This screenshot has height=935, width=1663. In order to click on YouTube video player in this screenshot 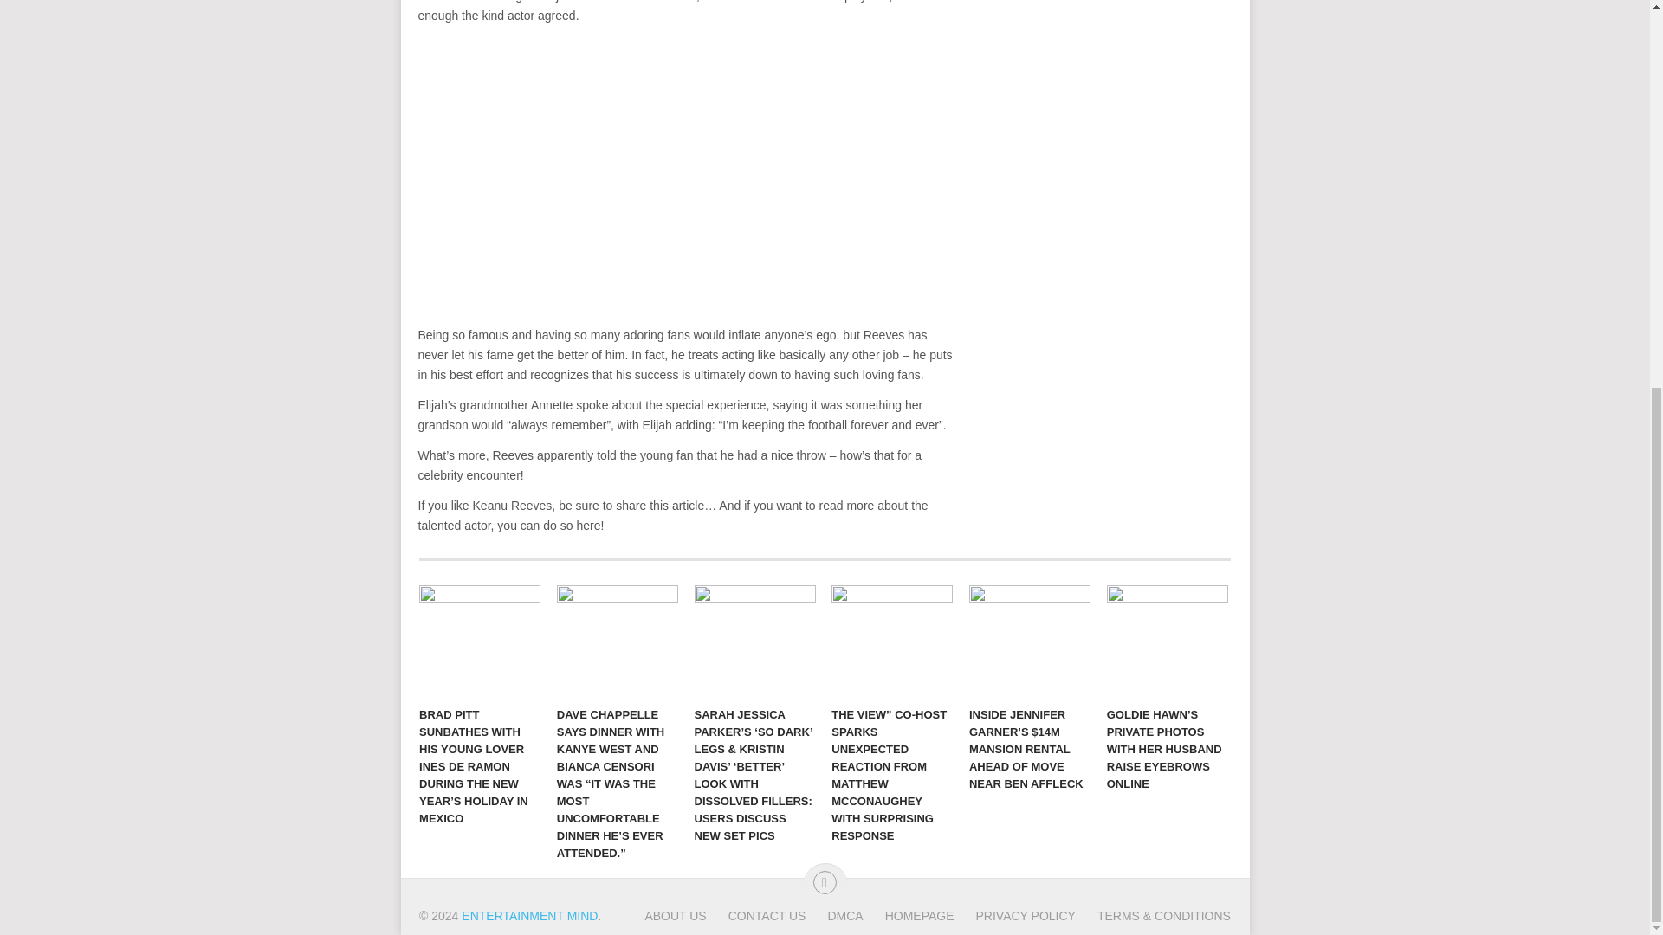, I will do `click(660, 173)`.